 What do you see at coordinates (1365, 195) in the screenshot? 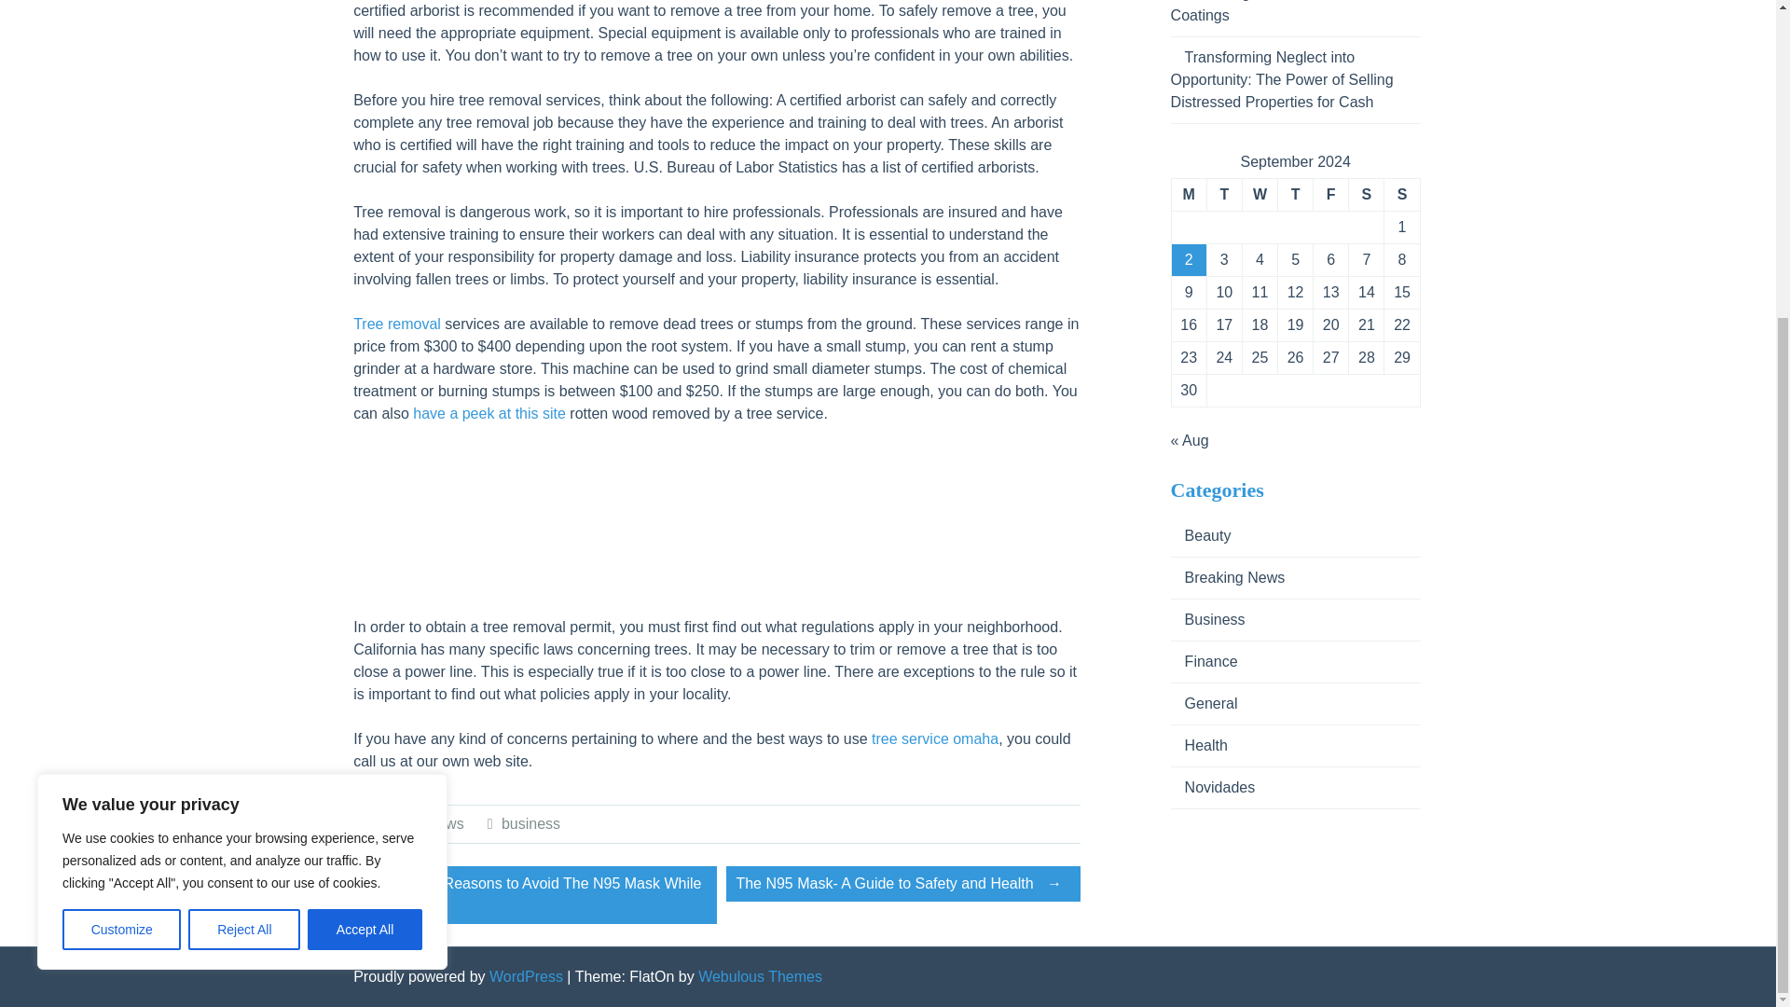
I see `Saturday` at bounding box center [1365, 195].